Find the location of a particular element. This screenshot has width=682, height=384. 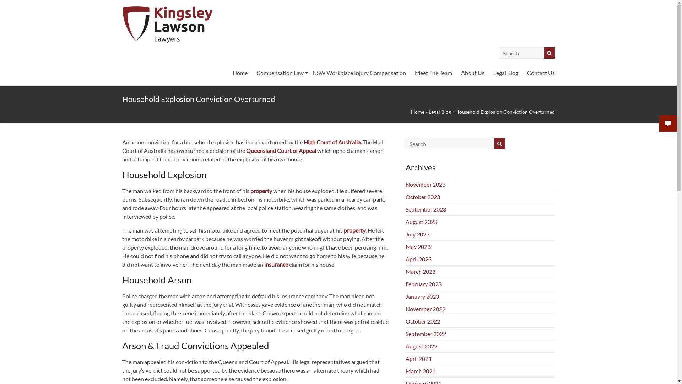

April 2021 is located at coordinates (418, 358).